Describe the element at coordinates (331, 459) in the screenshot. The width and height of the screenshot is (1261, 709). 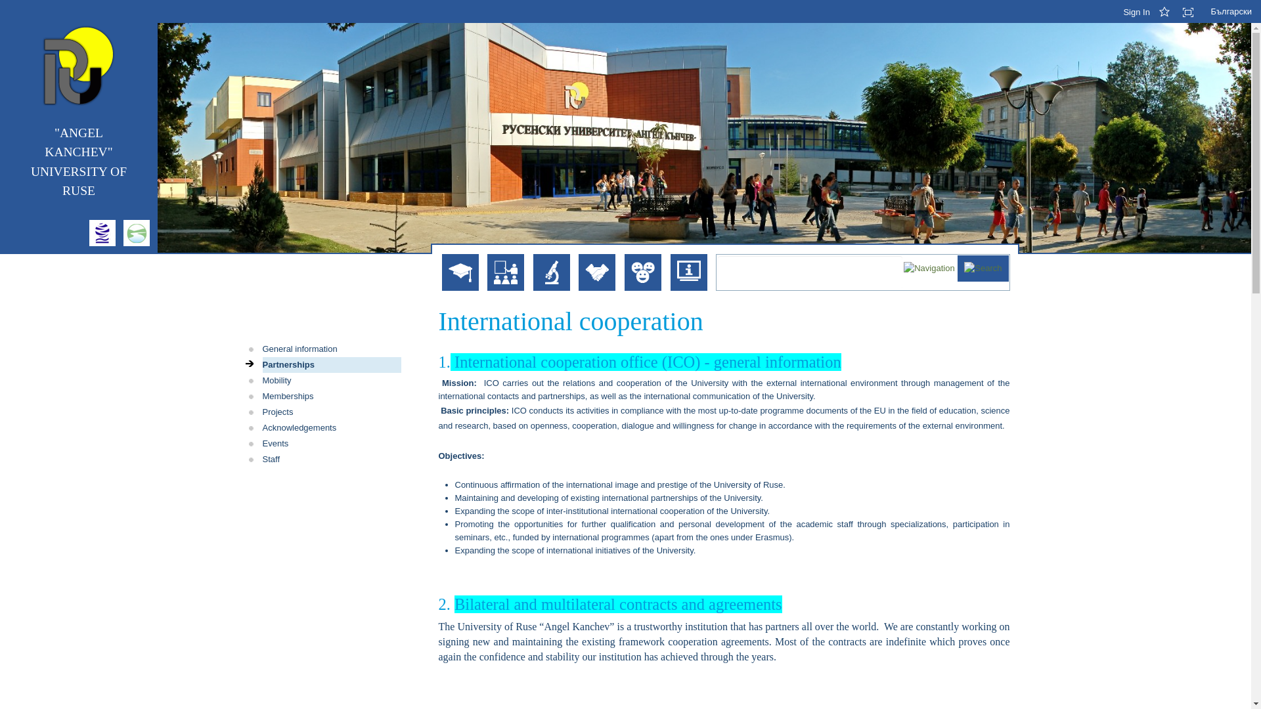
I see `Staff` at that location.